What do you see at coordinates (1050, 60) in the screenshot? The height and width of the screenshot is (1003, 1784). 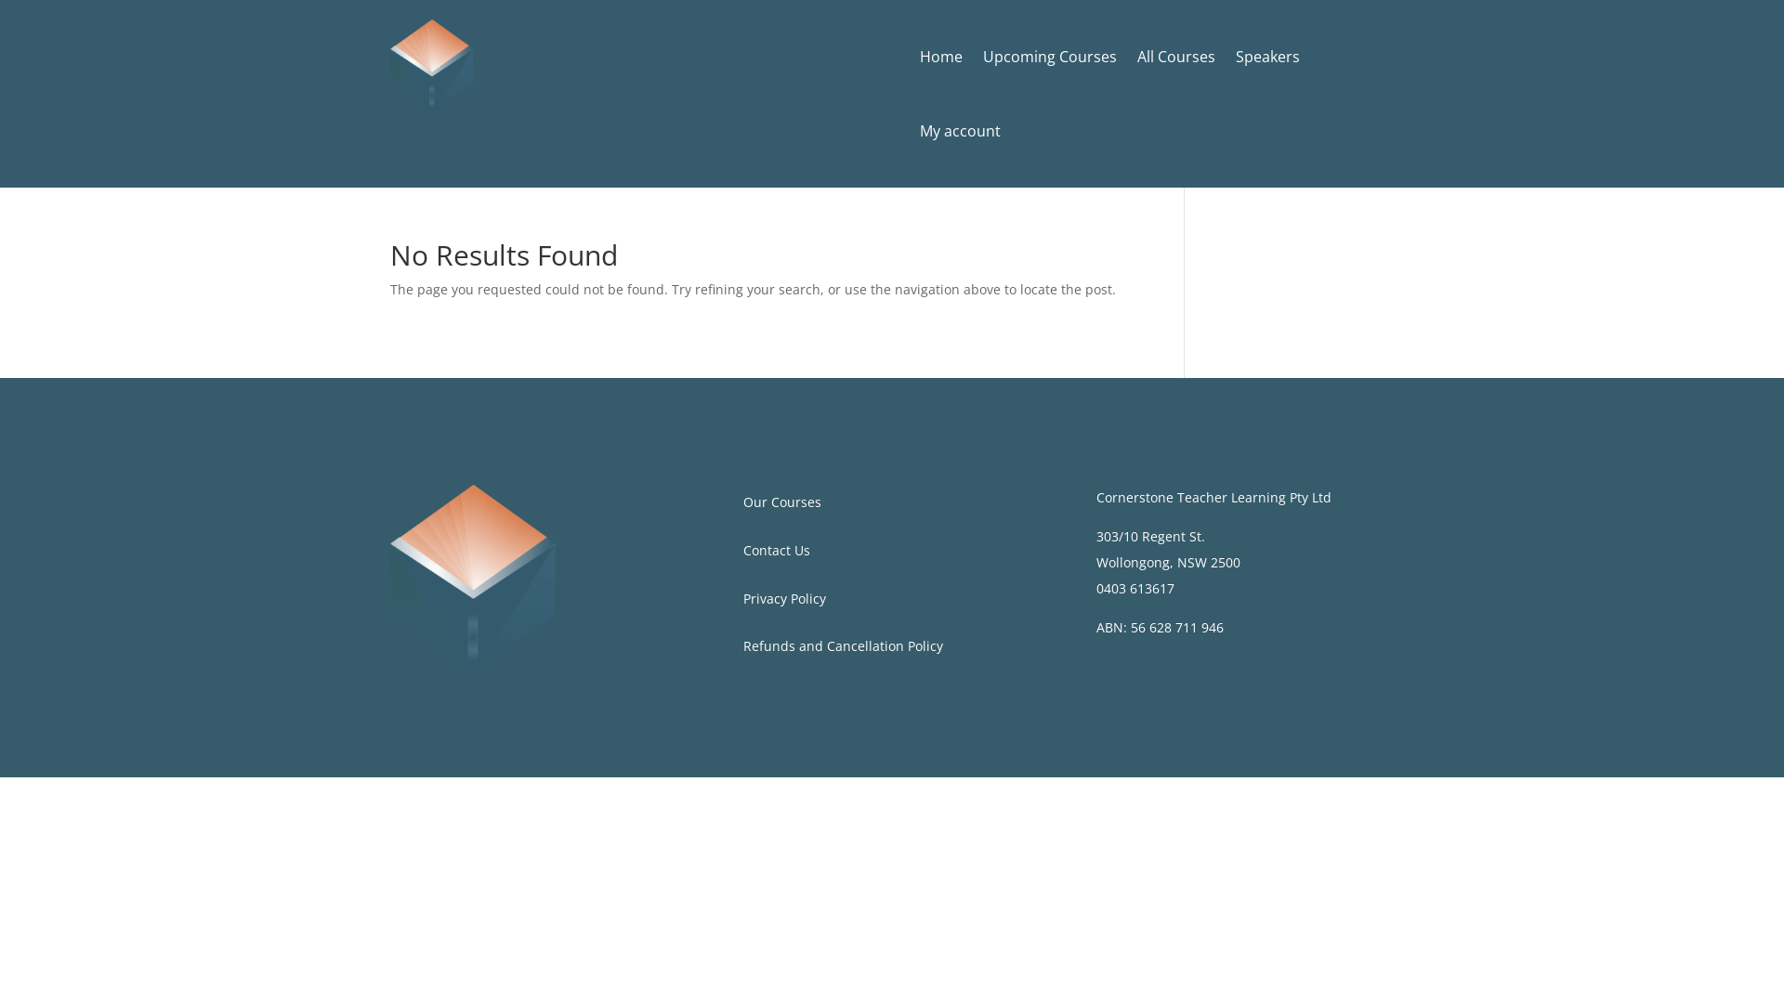 I see `Upcoming Courses` at bounding box center [1050, 60].